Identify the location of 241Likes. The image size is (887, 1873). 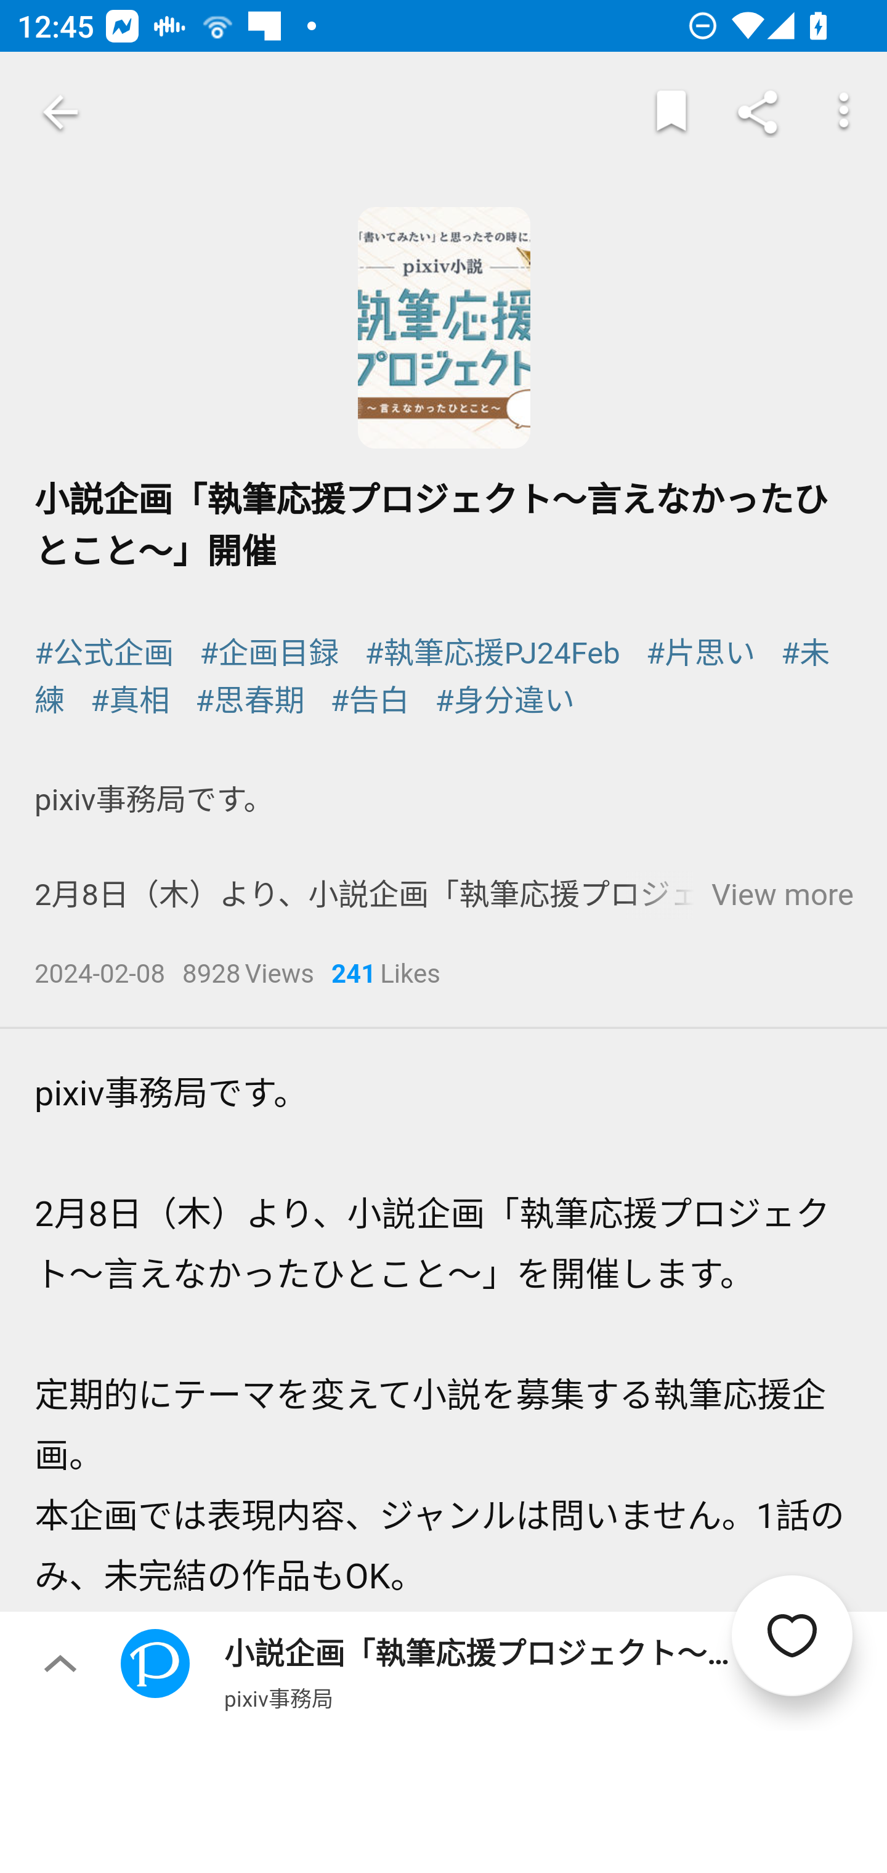
(386, 976).